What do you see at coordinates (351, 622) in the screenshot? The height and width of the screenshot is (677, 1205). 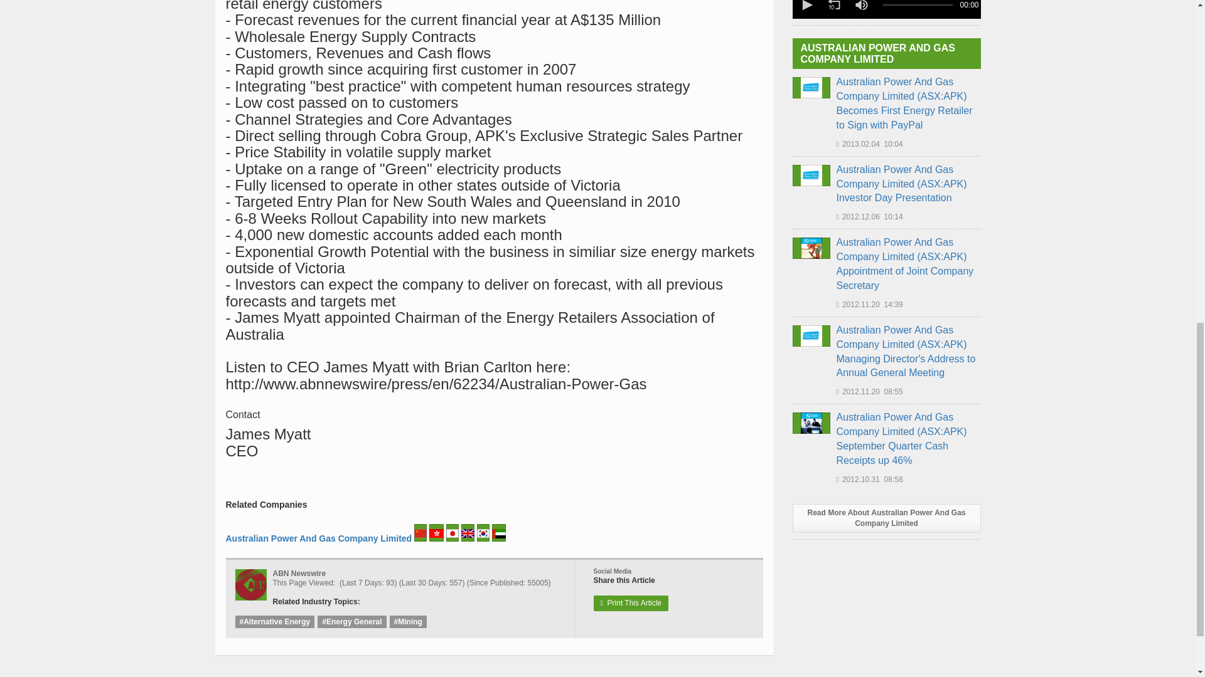 I see `Energy General` at bounding box center [351, 622].